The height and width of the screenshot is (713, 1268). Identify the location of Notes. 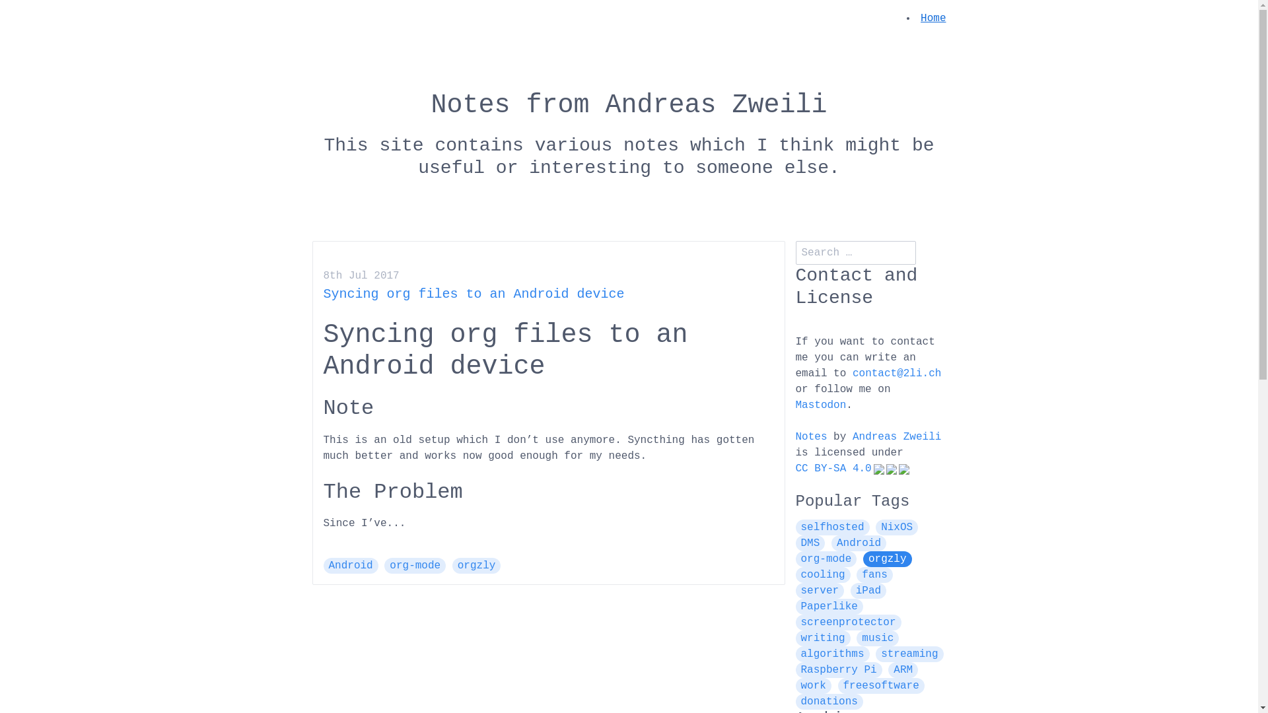
(811, 437).